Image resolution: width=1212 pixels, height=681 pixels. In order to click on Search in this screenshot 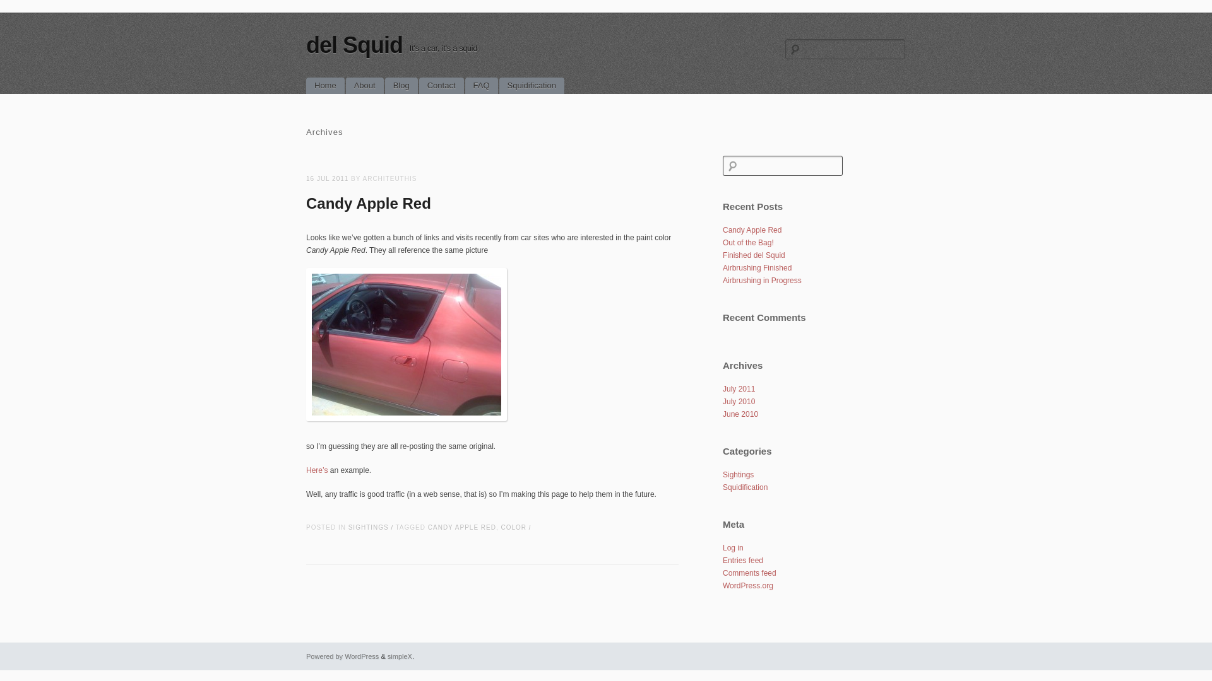, I will do `click(16, 8)`.